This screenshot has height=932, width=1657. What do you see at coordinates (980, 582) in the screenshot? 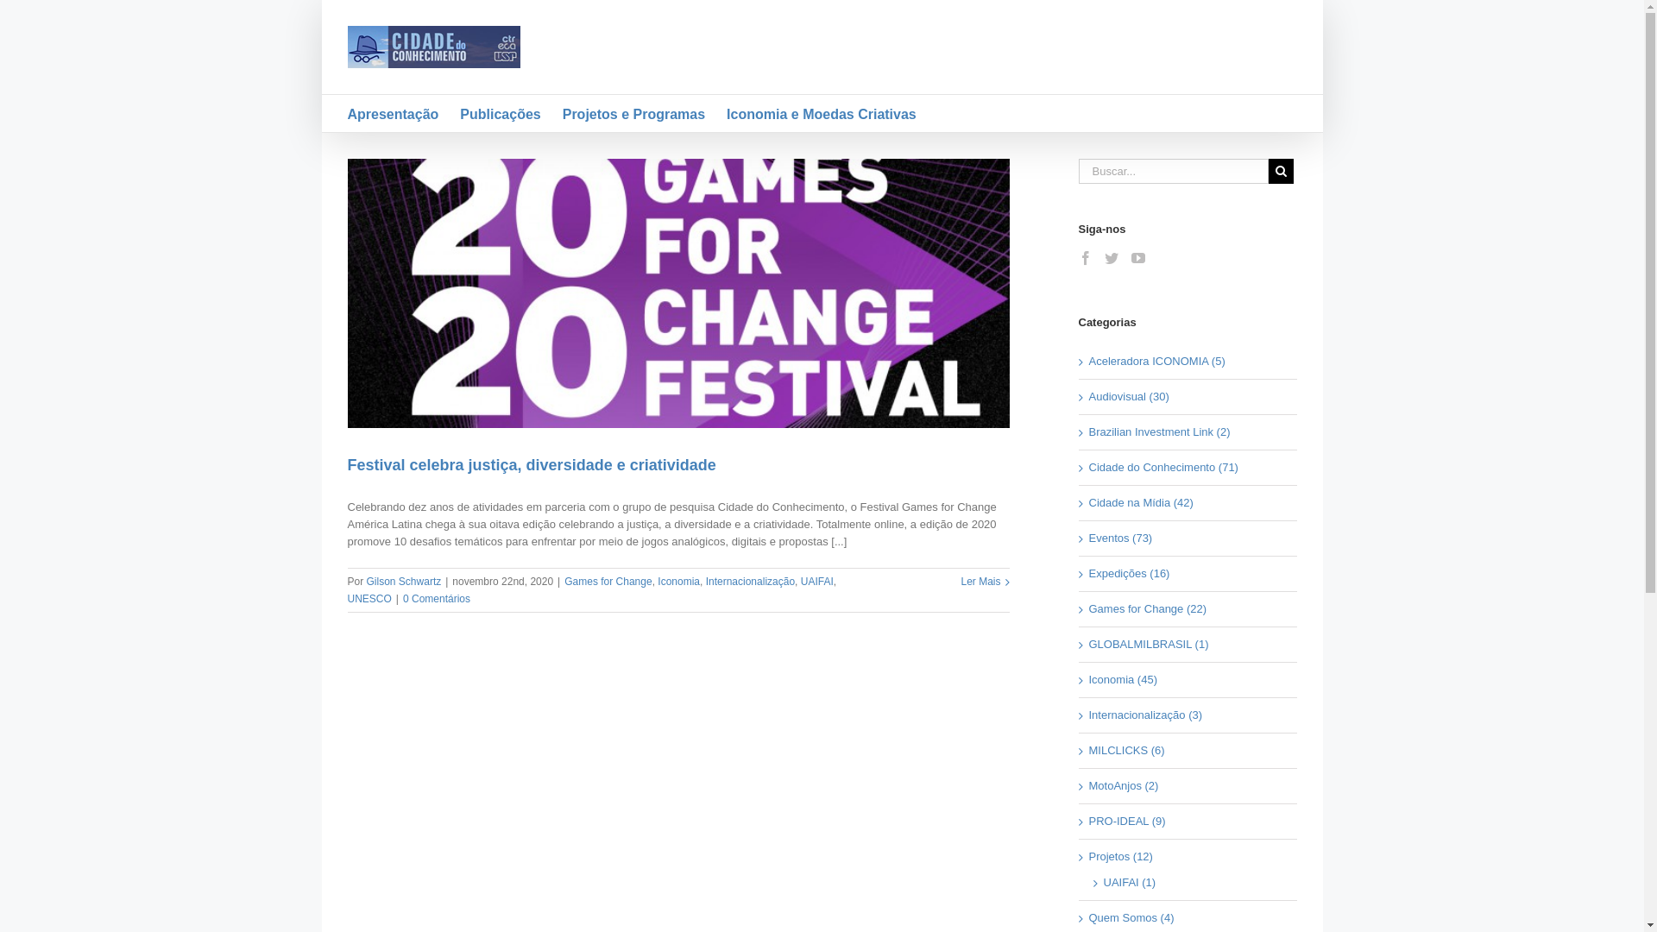
I see `Ler Mais` at bounding box center [980, 582].